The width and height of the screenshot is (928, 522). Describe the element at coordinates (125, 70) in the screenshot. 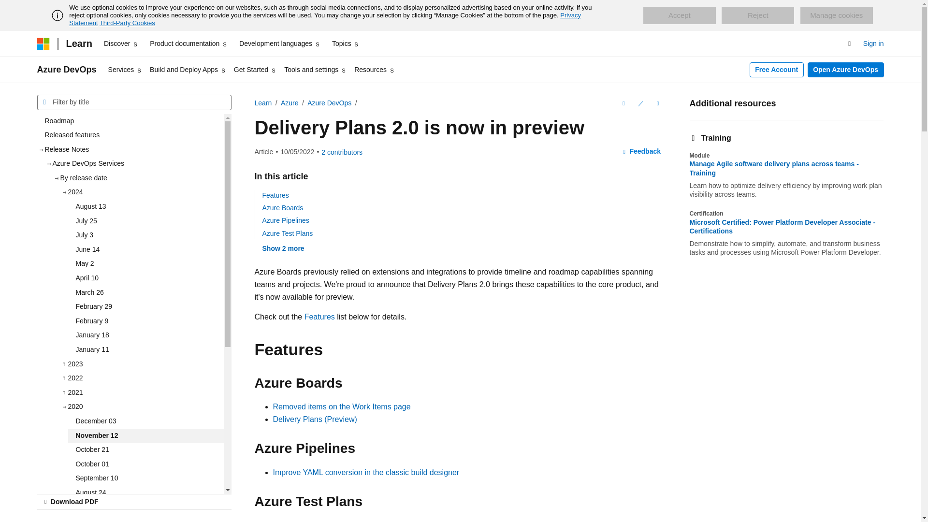

I see `Services` at that location.